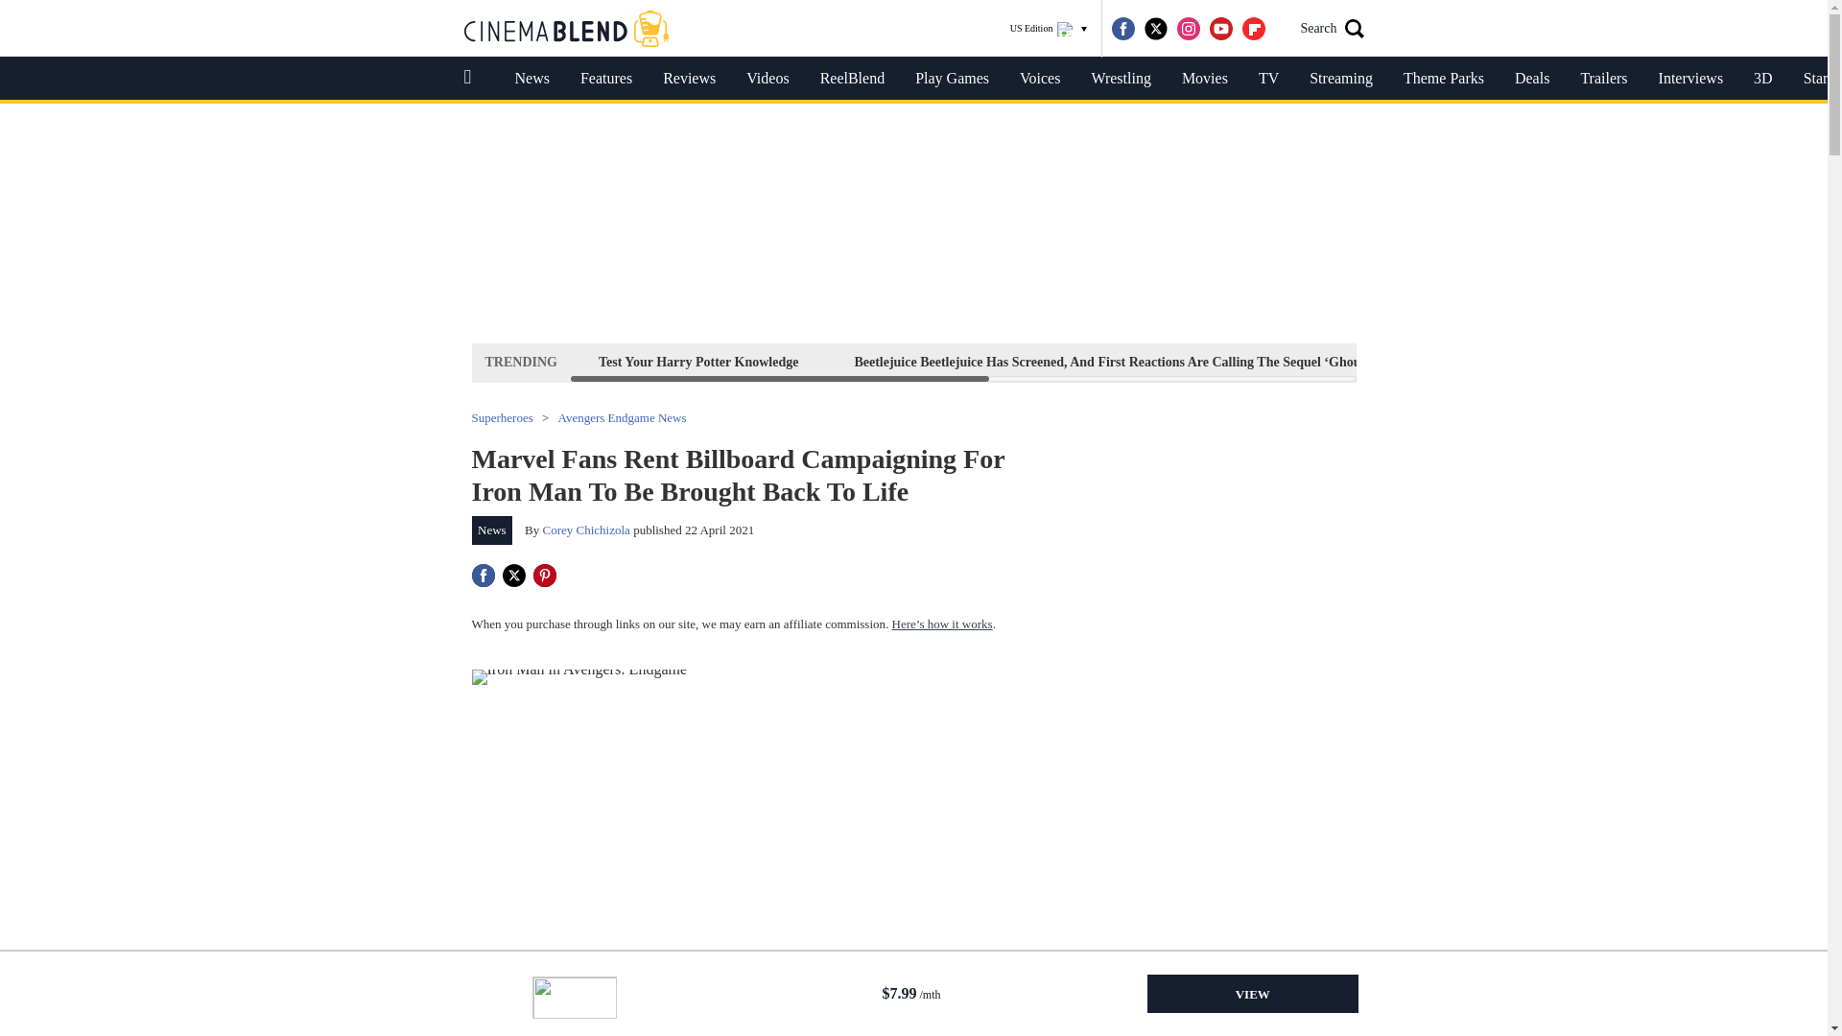 The width and height of the screenshot is (1842, 1036). Describe the element at coordinates (689, 79) in the screenshot. I see `Reviews` at that location.